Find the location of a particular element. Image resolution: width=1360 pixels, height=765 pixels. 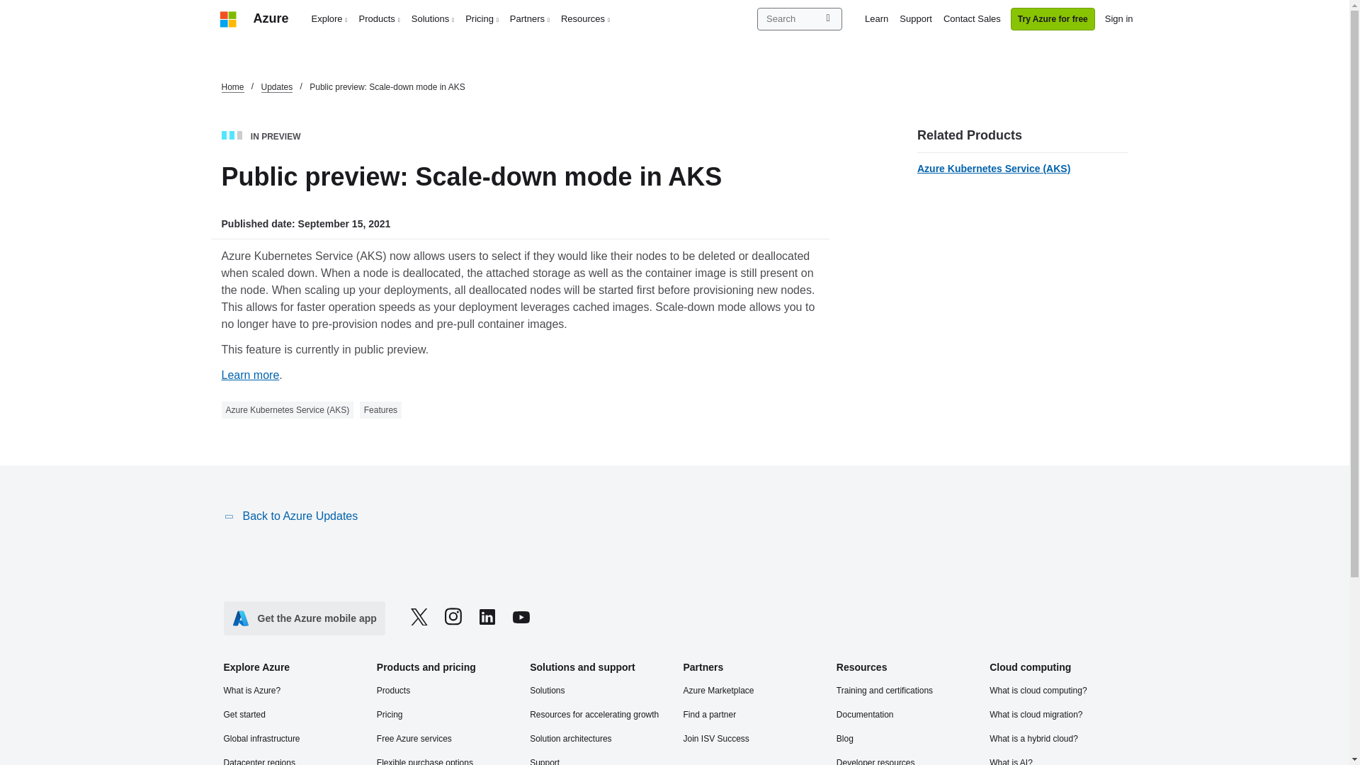

Azure is located at coordinates (271, 18).